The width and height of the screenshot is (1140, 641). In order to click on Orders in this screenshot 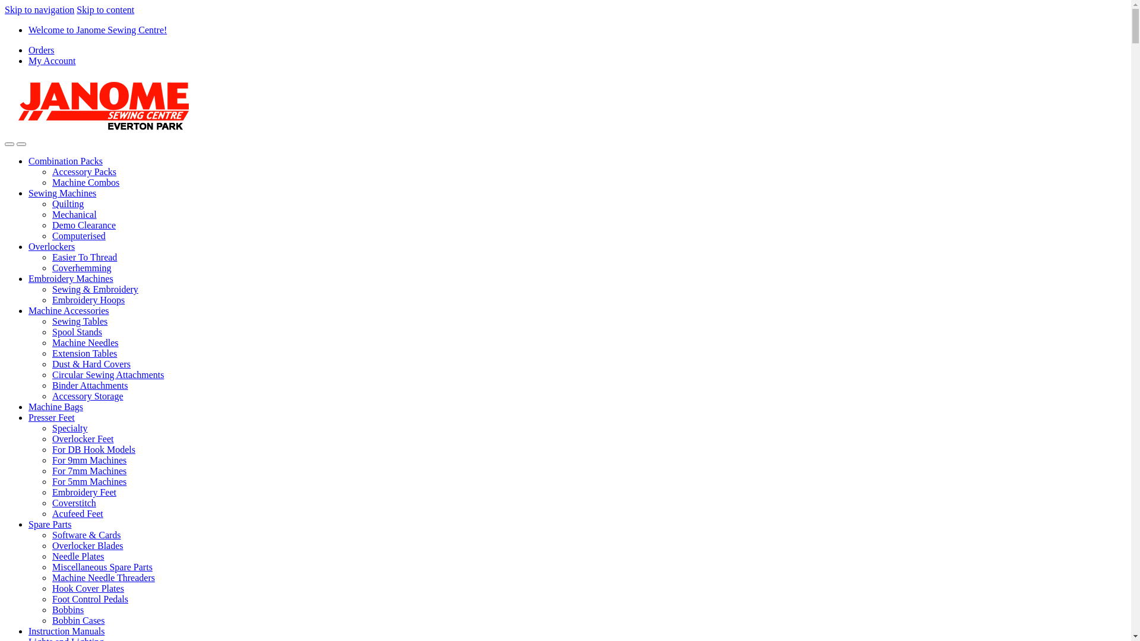, I will do `click(42, 50)`.